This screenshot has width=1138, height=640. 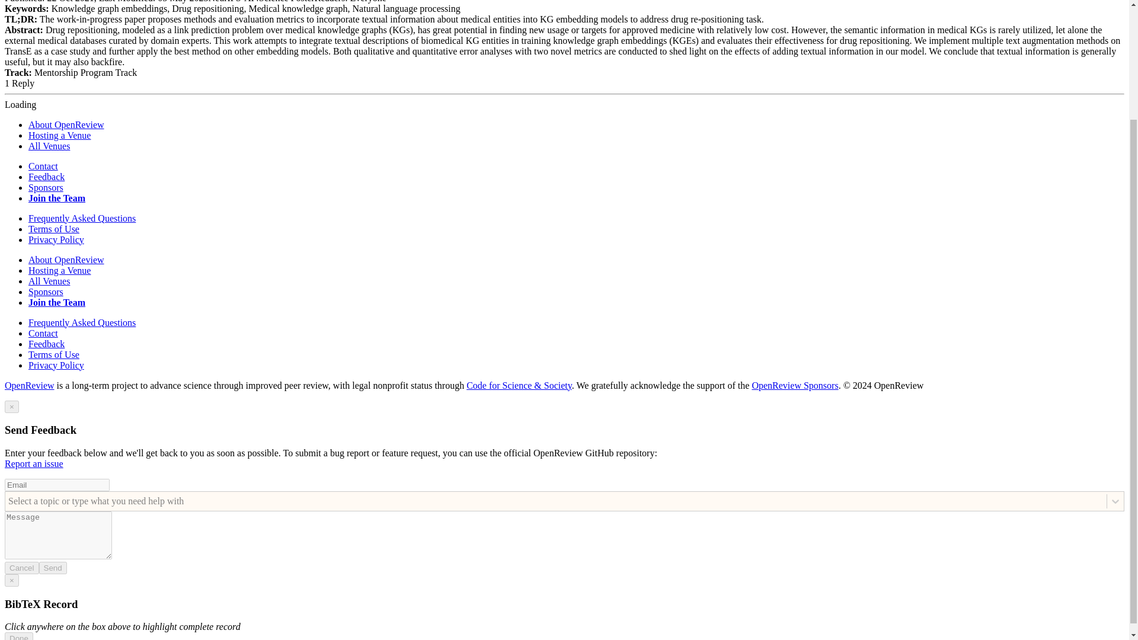 I want to click on About OpenReview, so click(x=66, y=124).